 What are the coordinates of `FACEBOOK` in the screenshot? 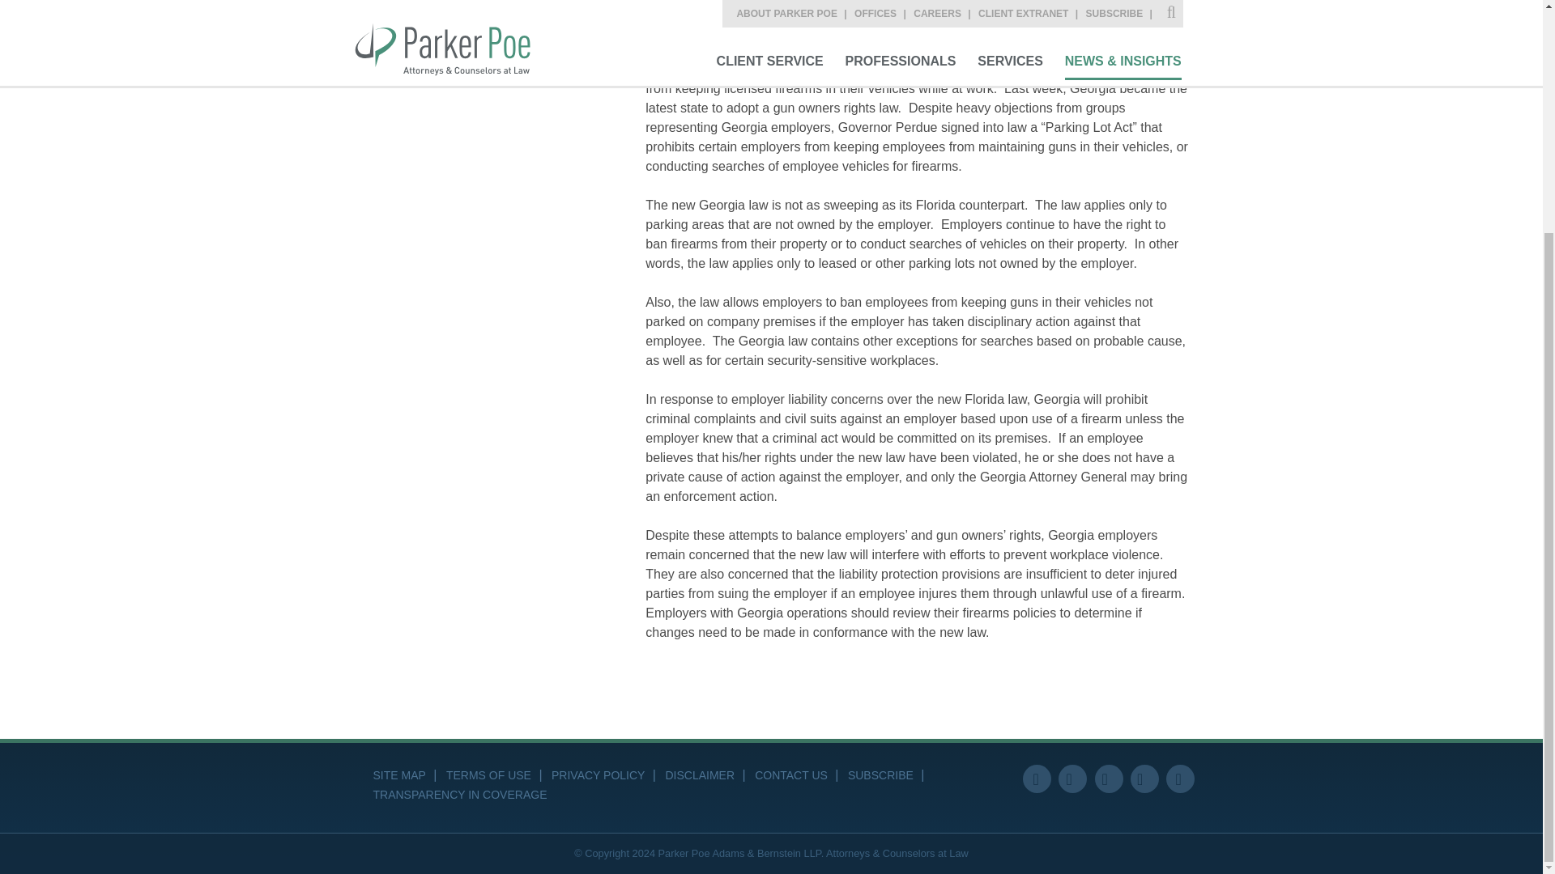 It's located at (1037, 779).